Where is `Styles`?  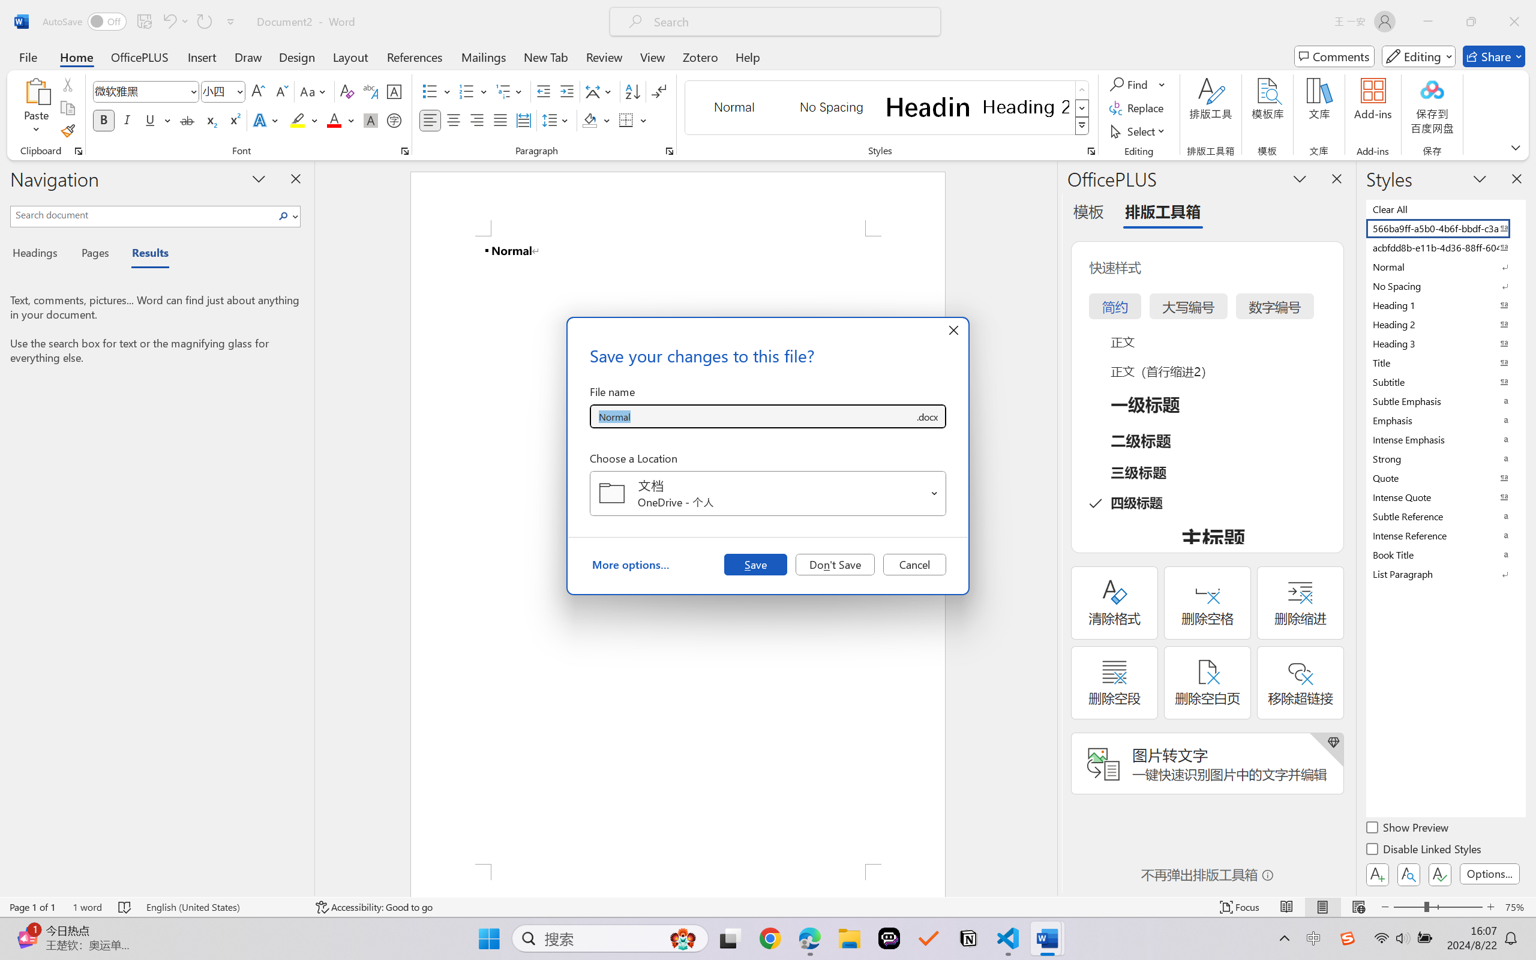
Styles is located at coordinates (1082, 126).